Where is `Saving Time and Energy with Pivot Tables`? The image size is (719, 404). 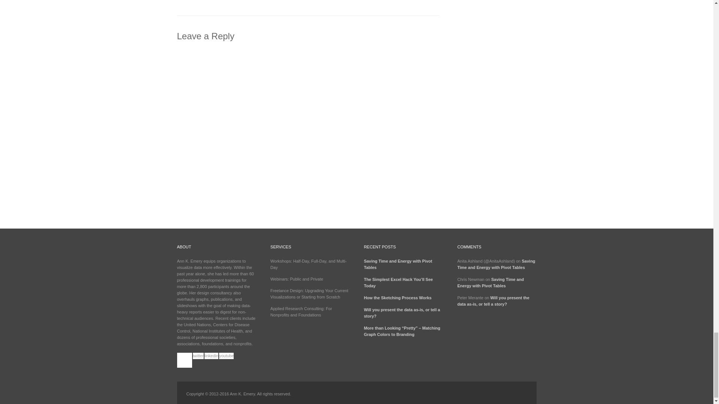 Saving Time and Energy with Pivot Tables is located at coordinates (398, 264).